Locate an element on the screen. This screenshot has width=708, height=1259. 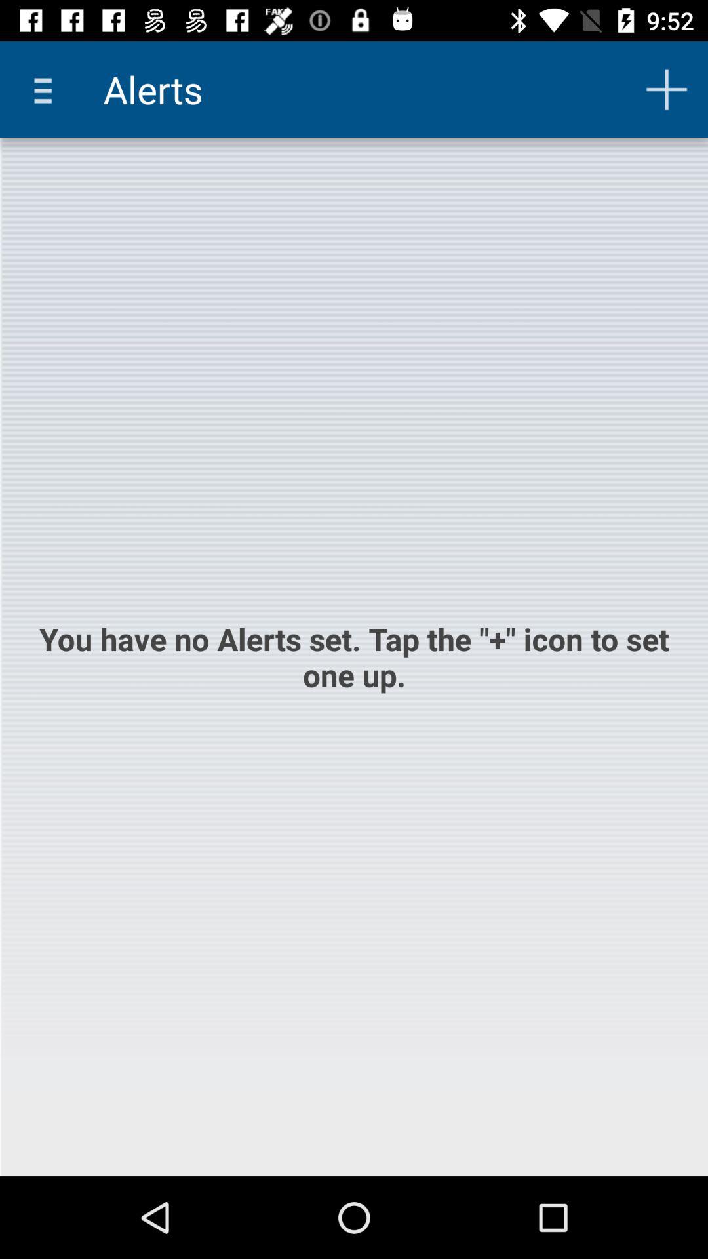
launch icon to the left of the alerts is located at coordinates (48, 89).